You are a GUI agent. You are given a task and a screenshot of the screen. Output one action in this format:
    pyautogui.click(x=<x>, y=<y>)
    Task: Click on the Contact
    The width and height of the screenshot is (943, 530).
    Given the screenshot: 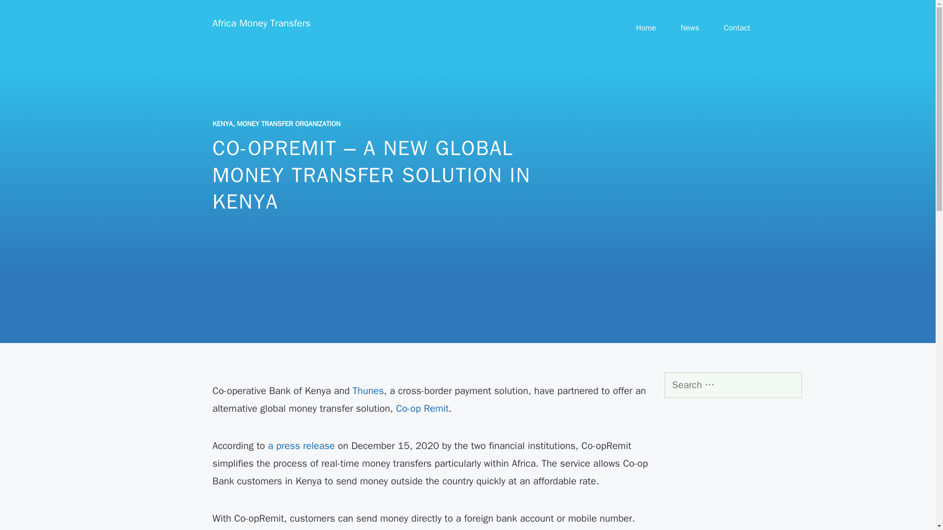 What is the action you would take?
    pyautogui.click(x=737, y=28)
    